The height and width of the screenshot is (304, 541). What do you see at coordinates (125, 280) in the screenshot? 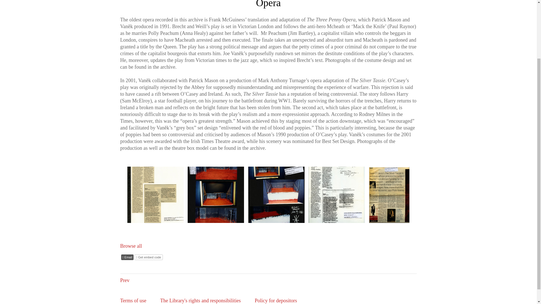
I see `Prev` at bounding box center [125, 280].